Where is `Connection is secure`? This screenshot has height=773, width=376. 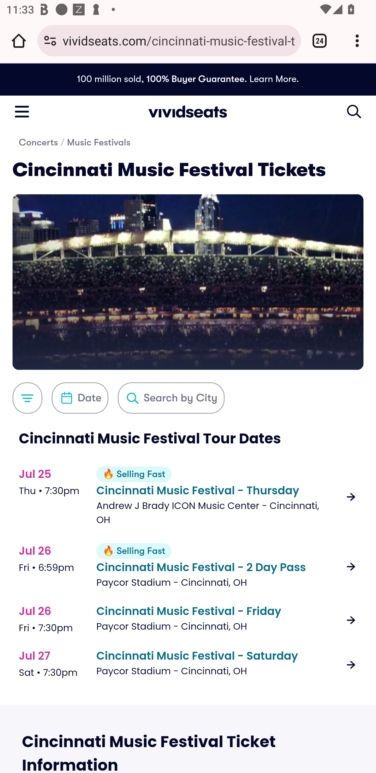 Connection is secure is located at coordinates (50, 40).